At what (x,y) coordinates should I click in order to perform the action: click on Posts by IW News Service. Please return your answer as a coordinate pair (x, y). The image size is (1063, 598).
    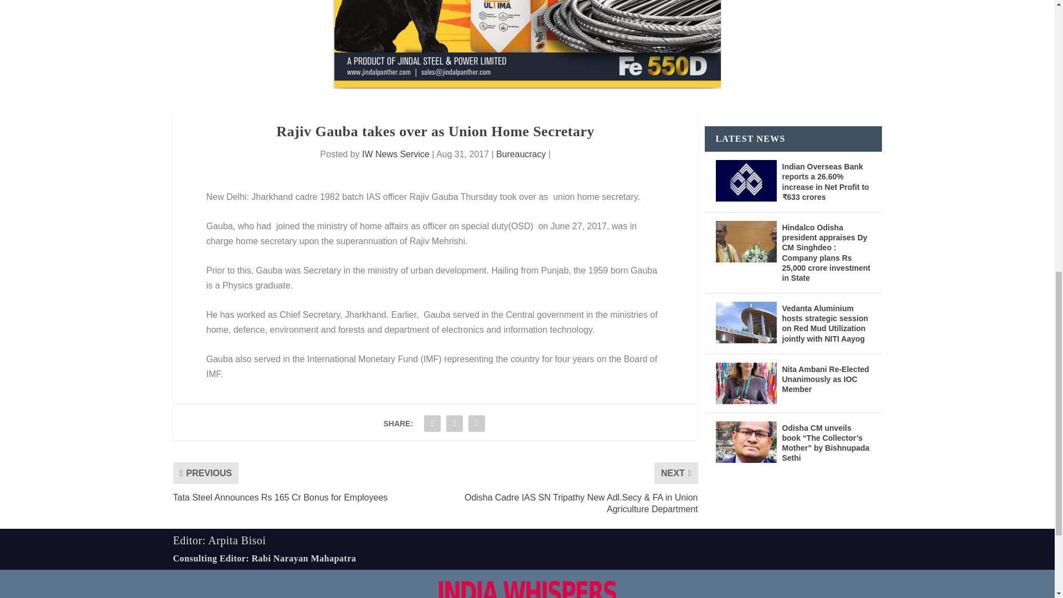
    Looking at the image, I should click on (395, 154).